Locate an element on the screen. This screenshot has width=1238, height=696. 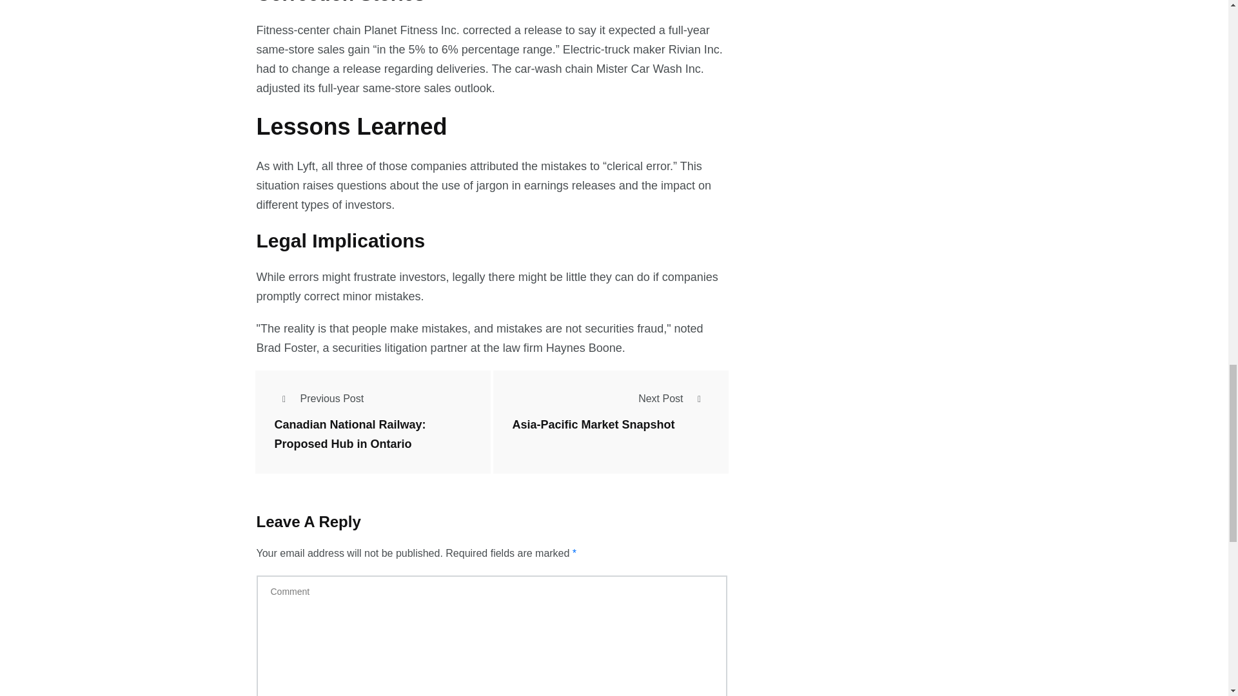
Next Post is located at coordinates (673, 398).